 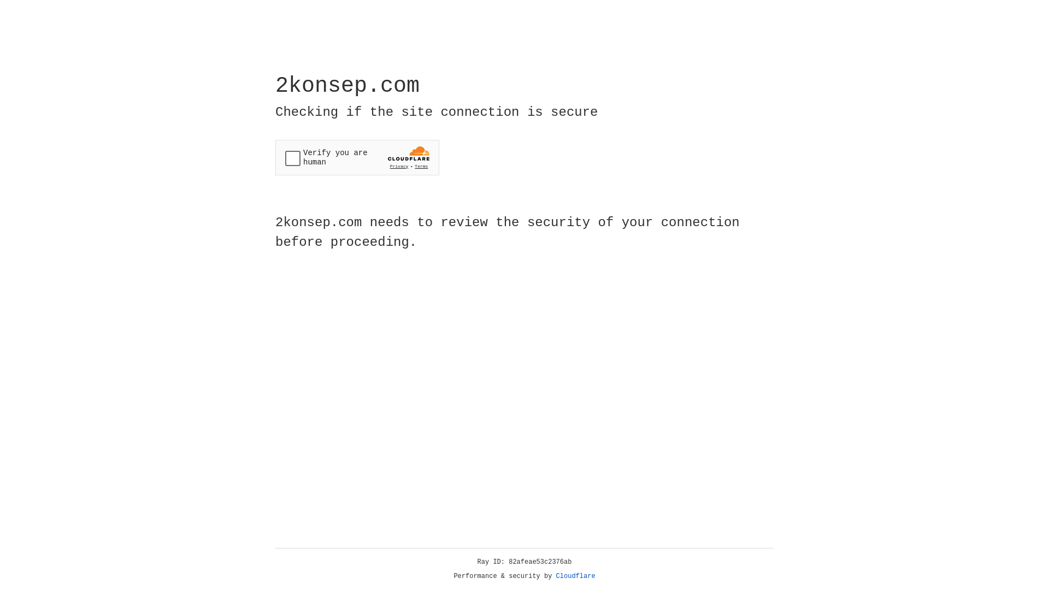 What do you see at coordinates (576, 576) in the screenshot?
I see `Cloudflare` at bounding box center [576, 576].